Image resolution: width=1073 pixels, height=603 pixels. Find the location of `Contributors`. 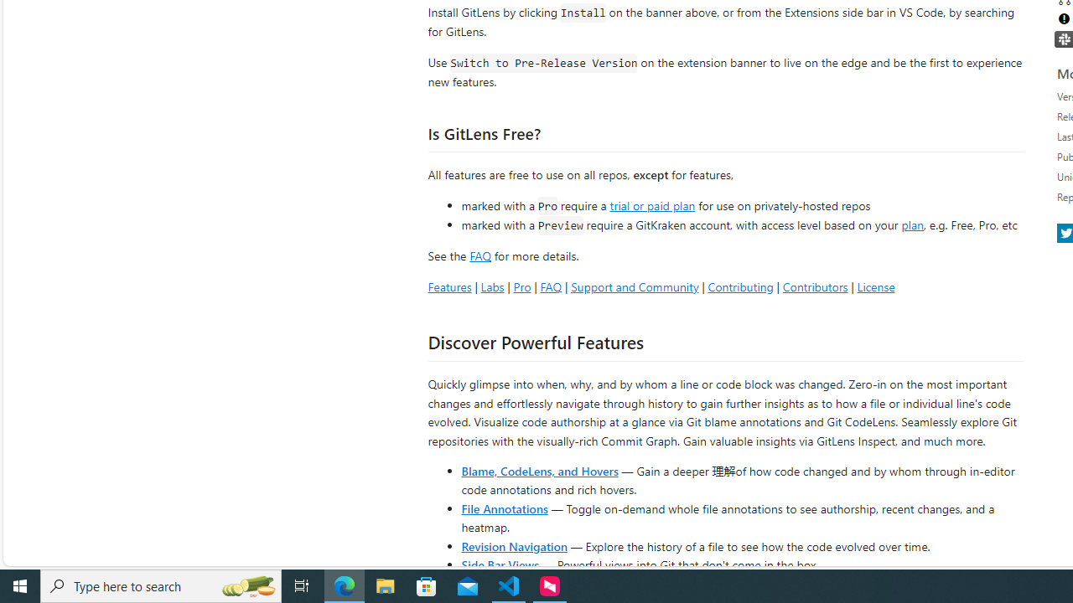

Contributors is located at coordinates (815, 286).